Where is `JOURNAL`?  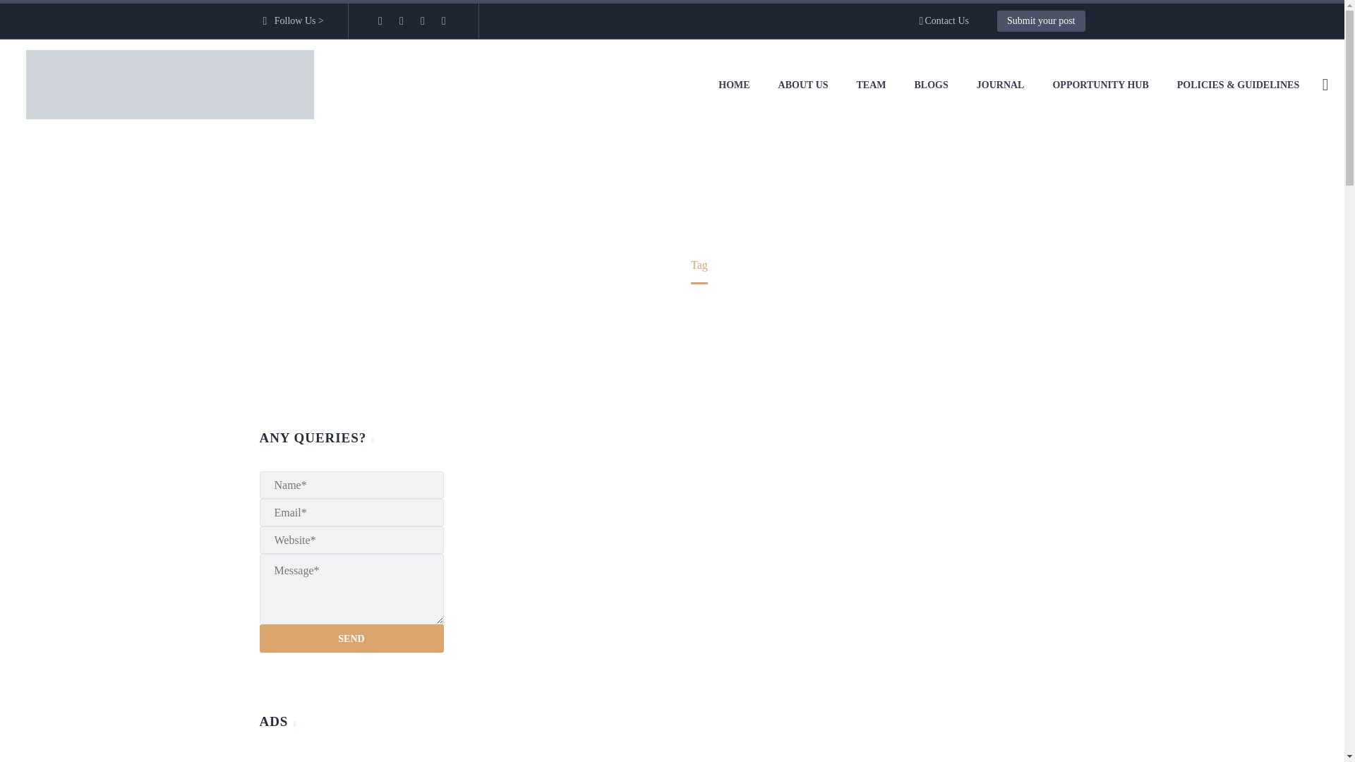
JOURNAL is located at coordinates (1001, 85).